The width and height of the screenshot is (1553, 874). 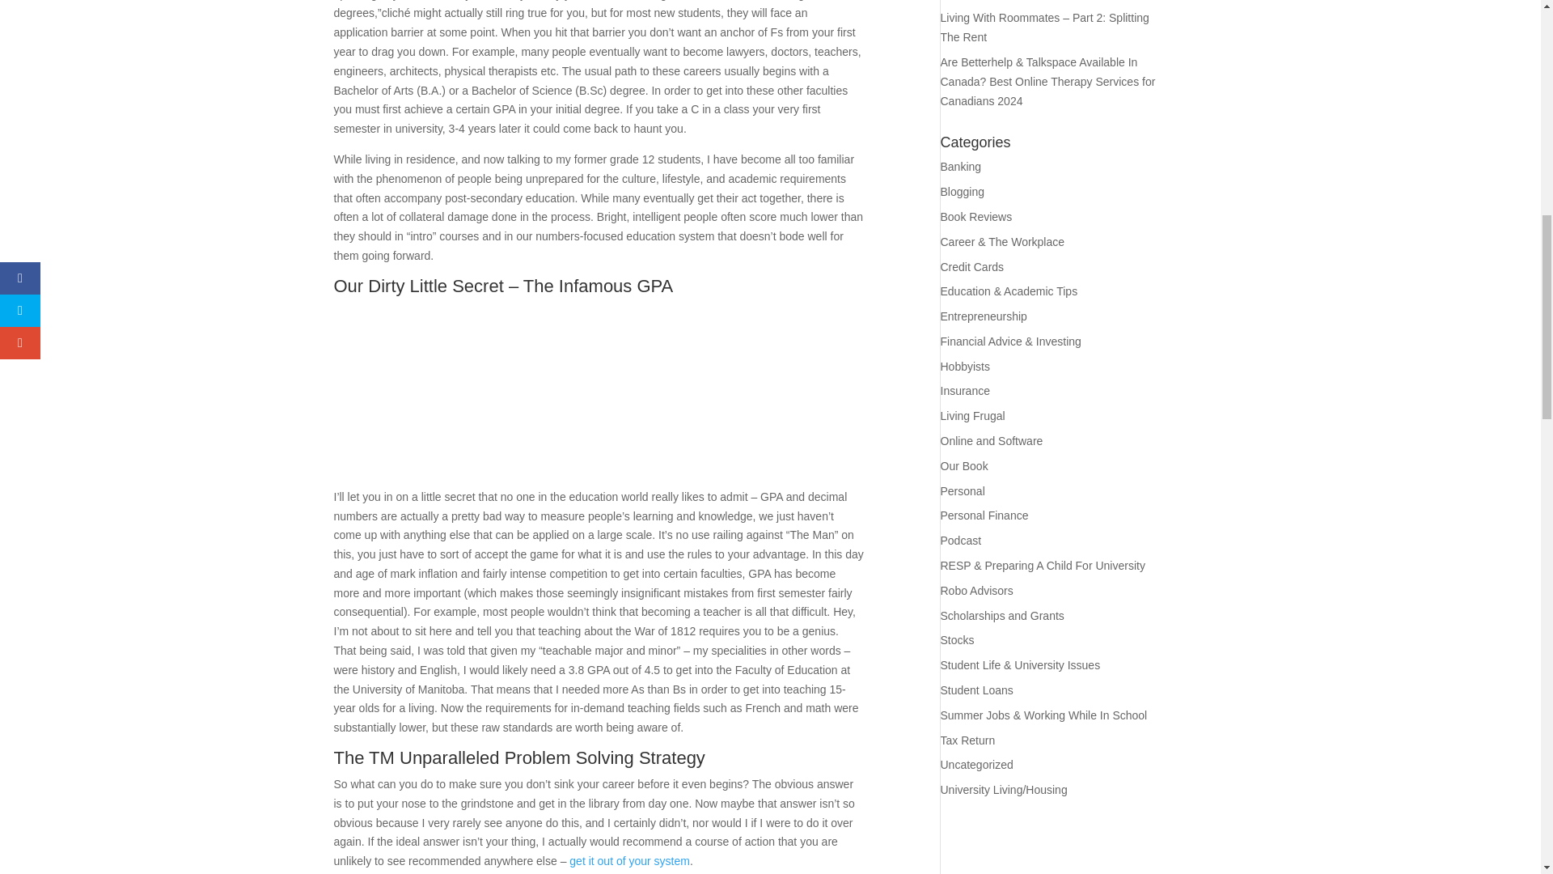 I want to click on How Much Is An Acceptable Amount To Spend on Alcohol?, so click(x=629, y=861).